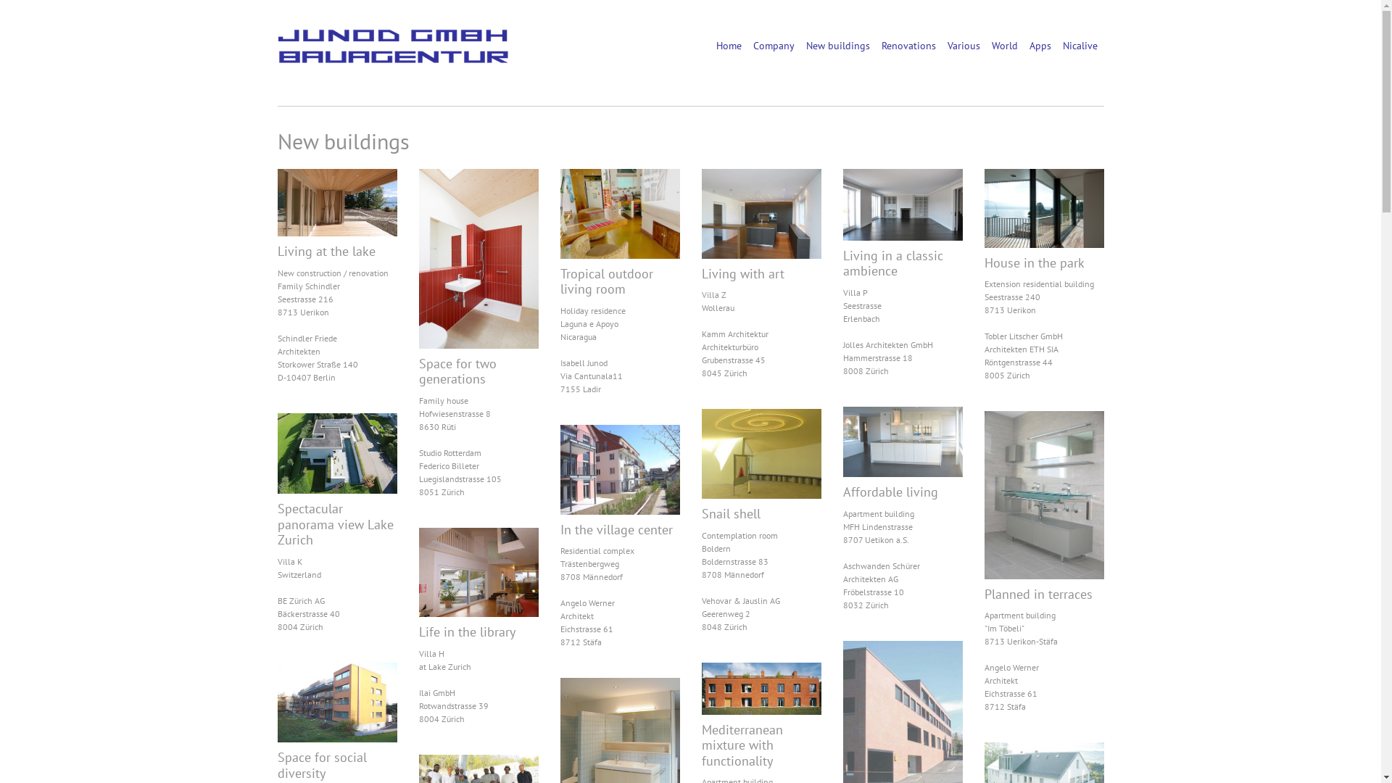 The height and width of the screenshot is (783, 1392). I want to click on Company, so click(773, 45).